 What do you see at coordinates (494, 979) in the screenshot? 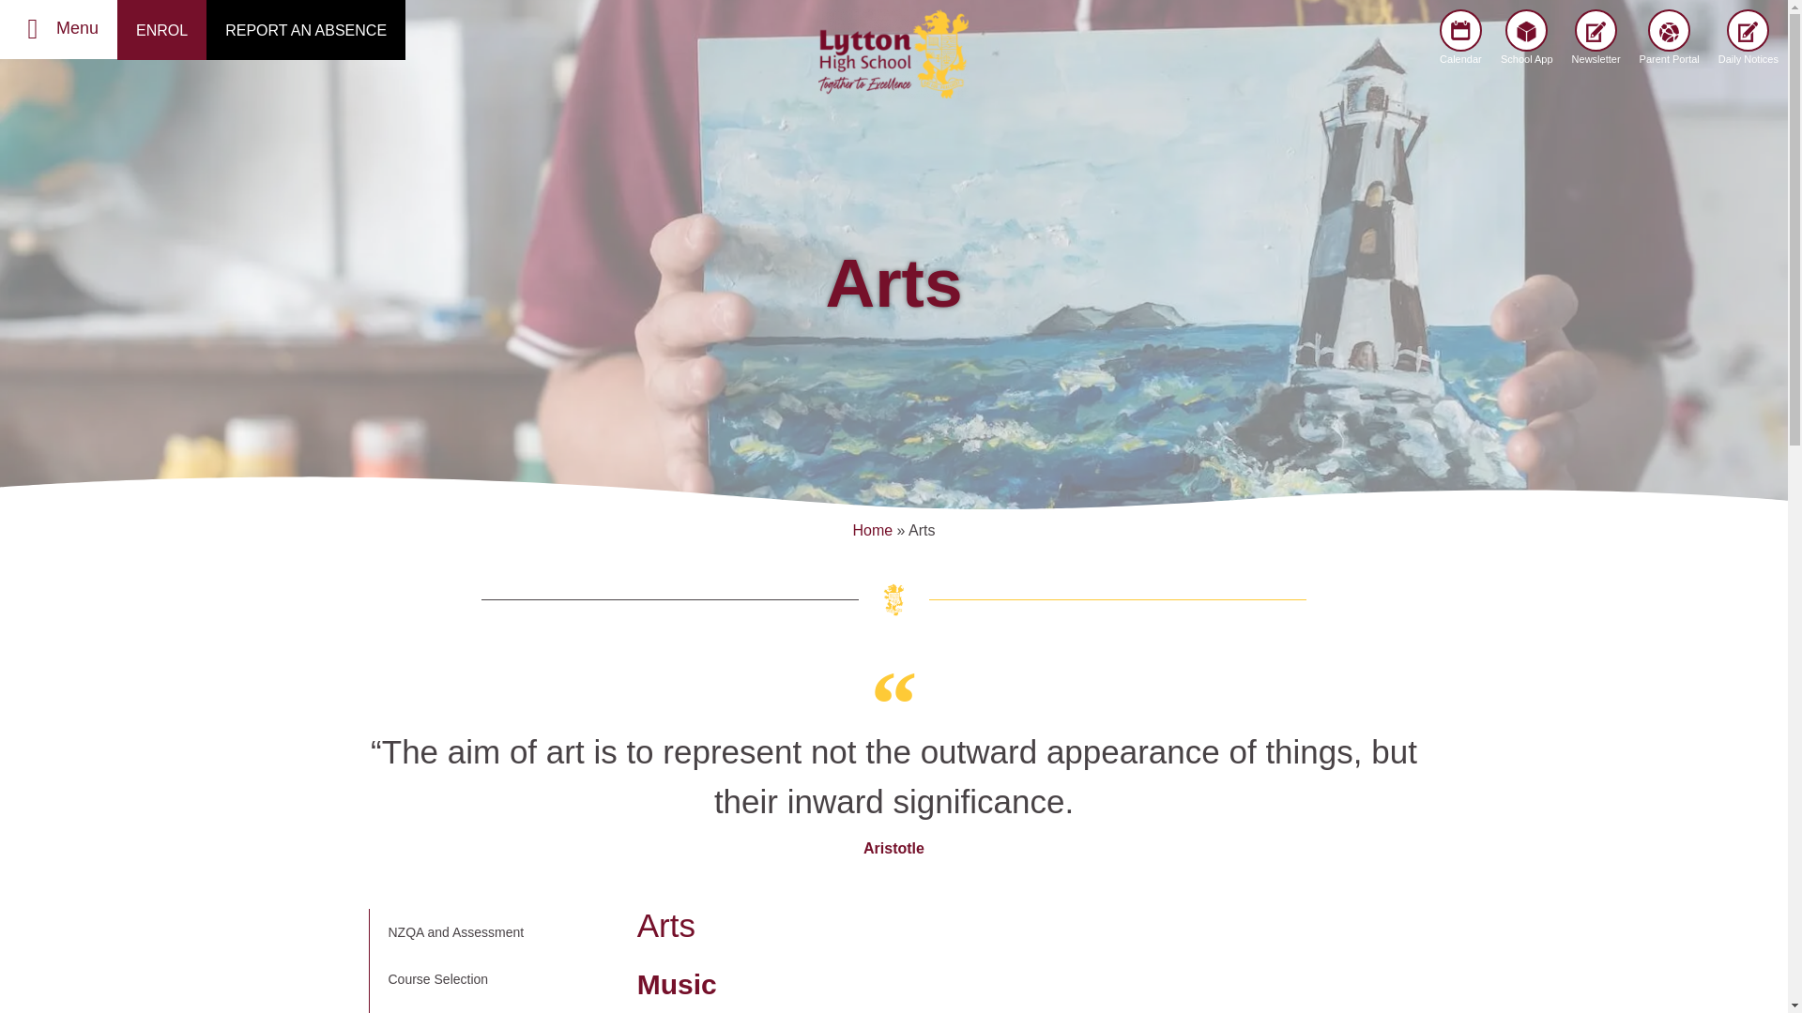
I see `Course Selection` at bounding box center [494, 979].